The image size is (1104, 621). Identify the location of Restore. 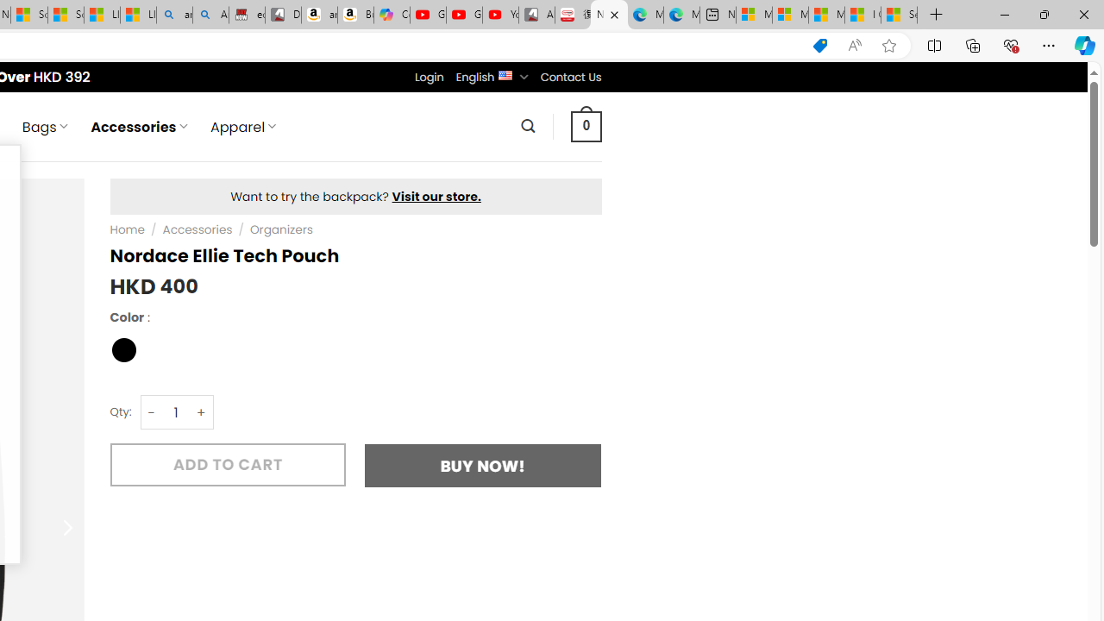
(1044, 14).